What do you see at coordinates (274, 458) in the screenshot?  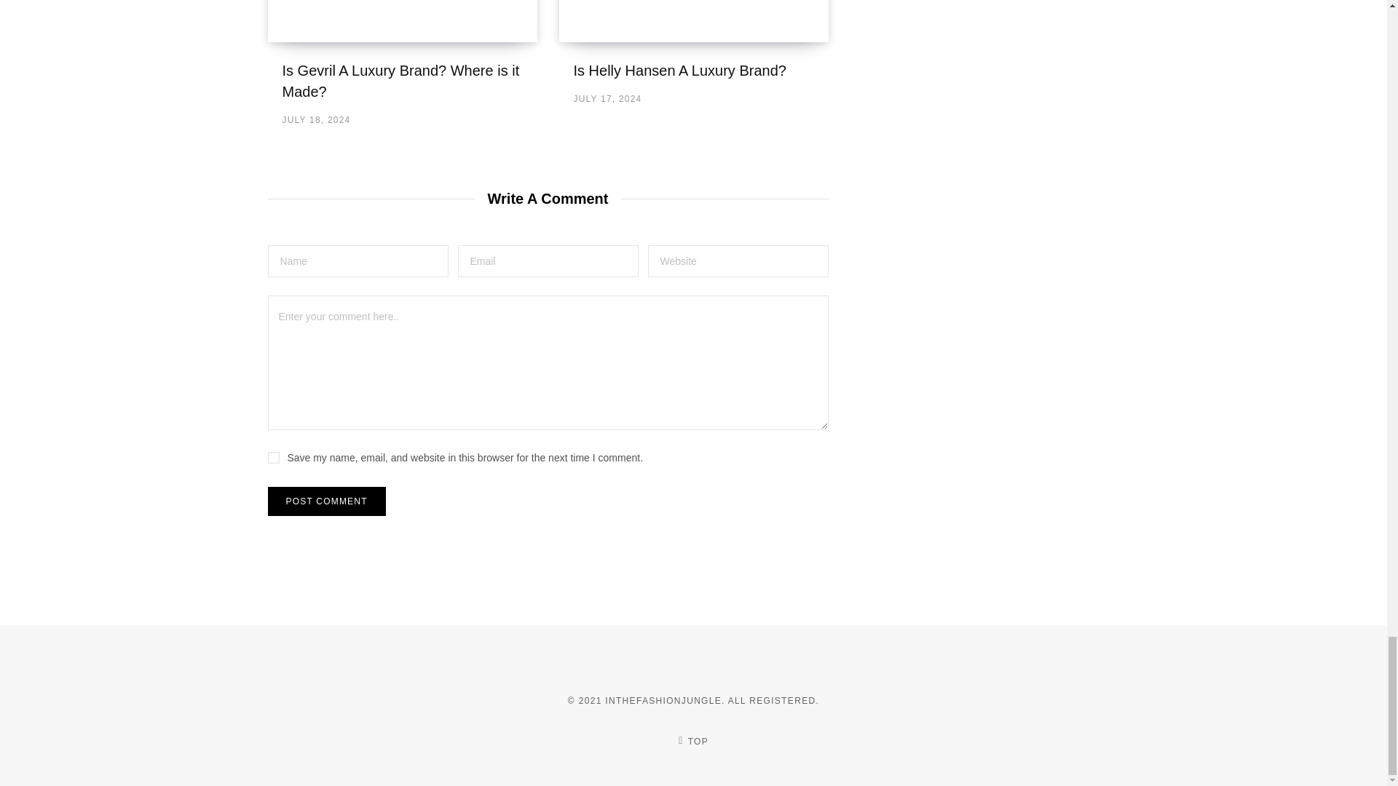 I see `yes` at bounding box center [274, 458].